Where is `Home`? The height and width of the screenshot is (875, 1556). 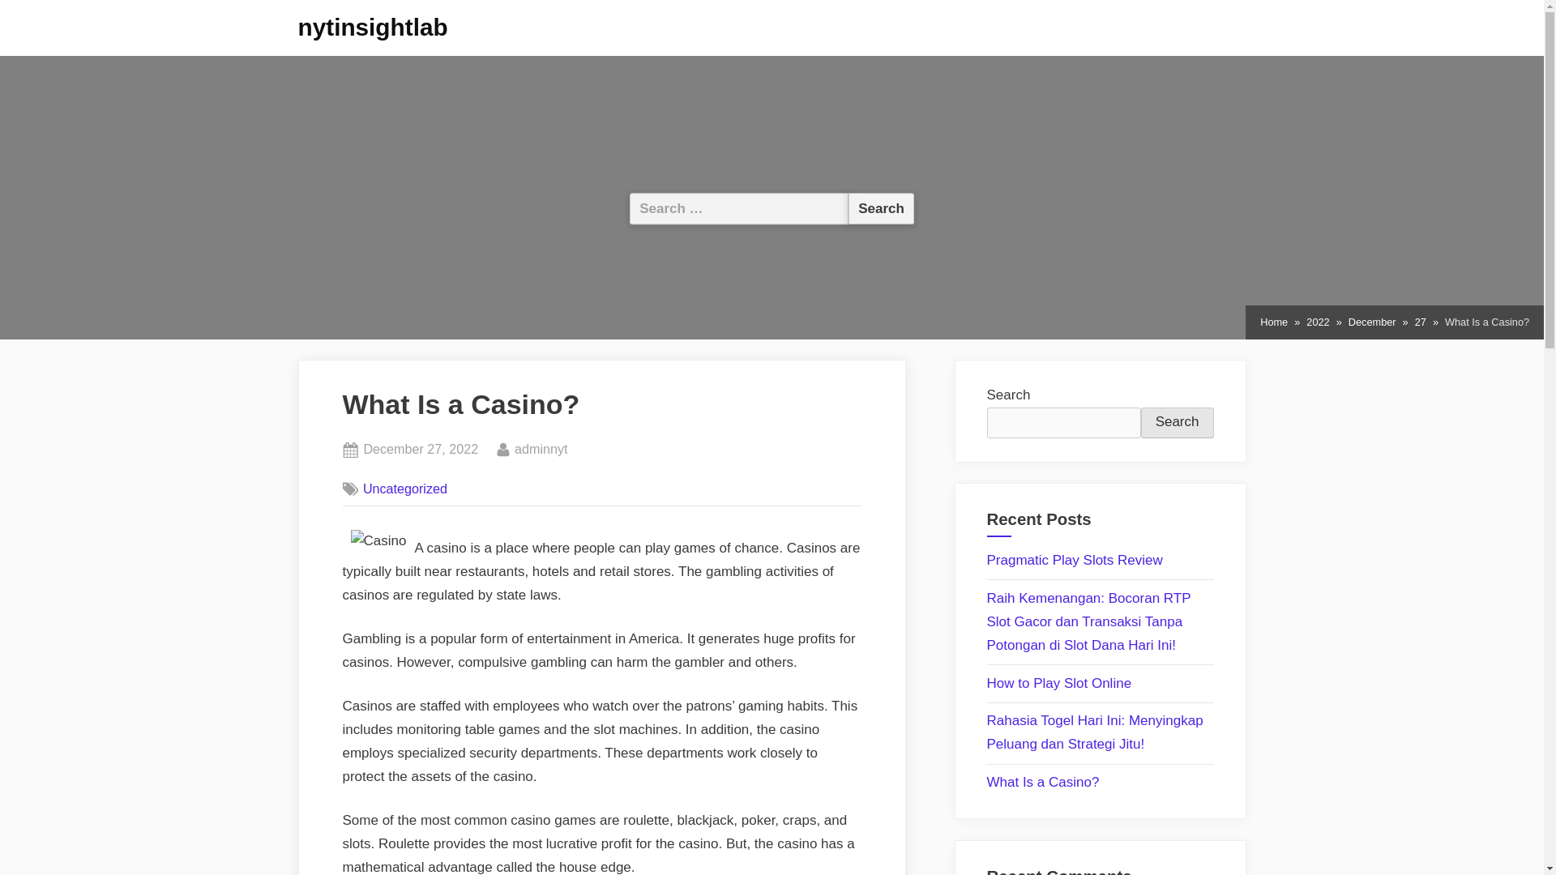 Home is located at coordinates (1043, 782).